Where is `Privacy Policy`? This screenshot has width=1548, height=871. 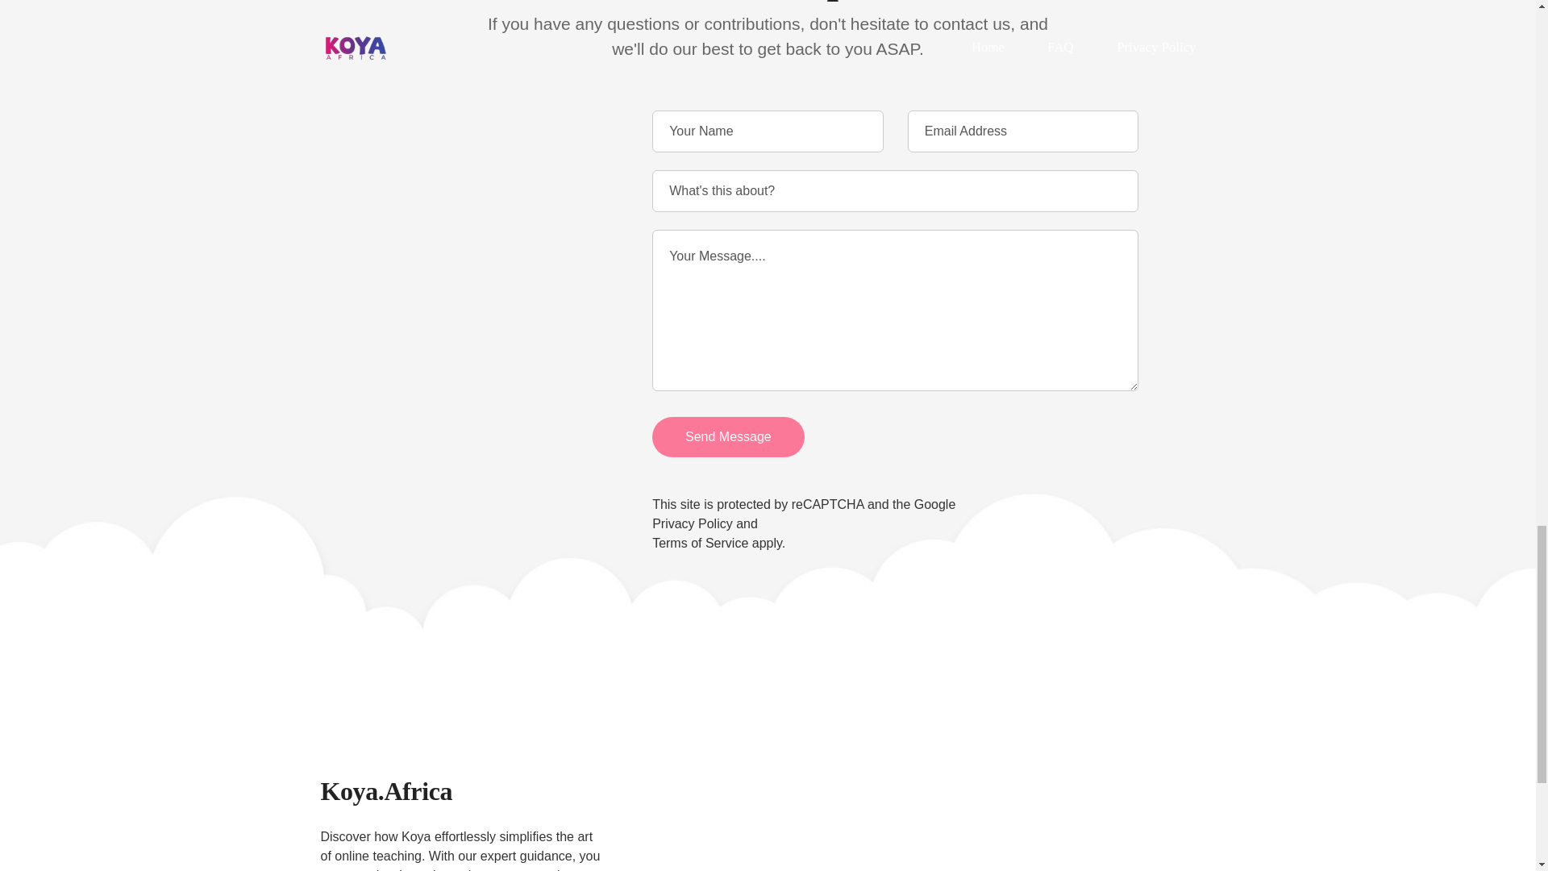 Privacy Policy is located at coordinates (692, 523).